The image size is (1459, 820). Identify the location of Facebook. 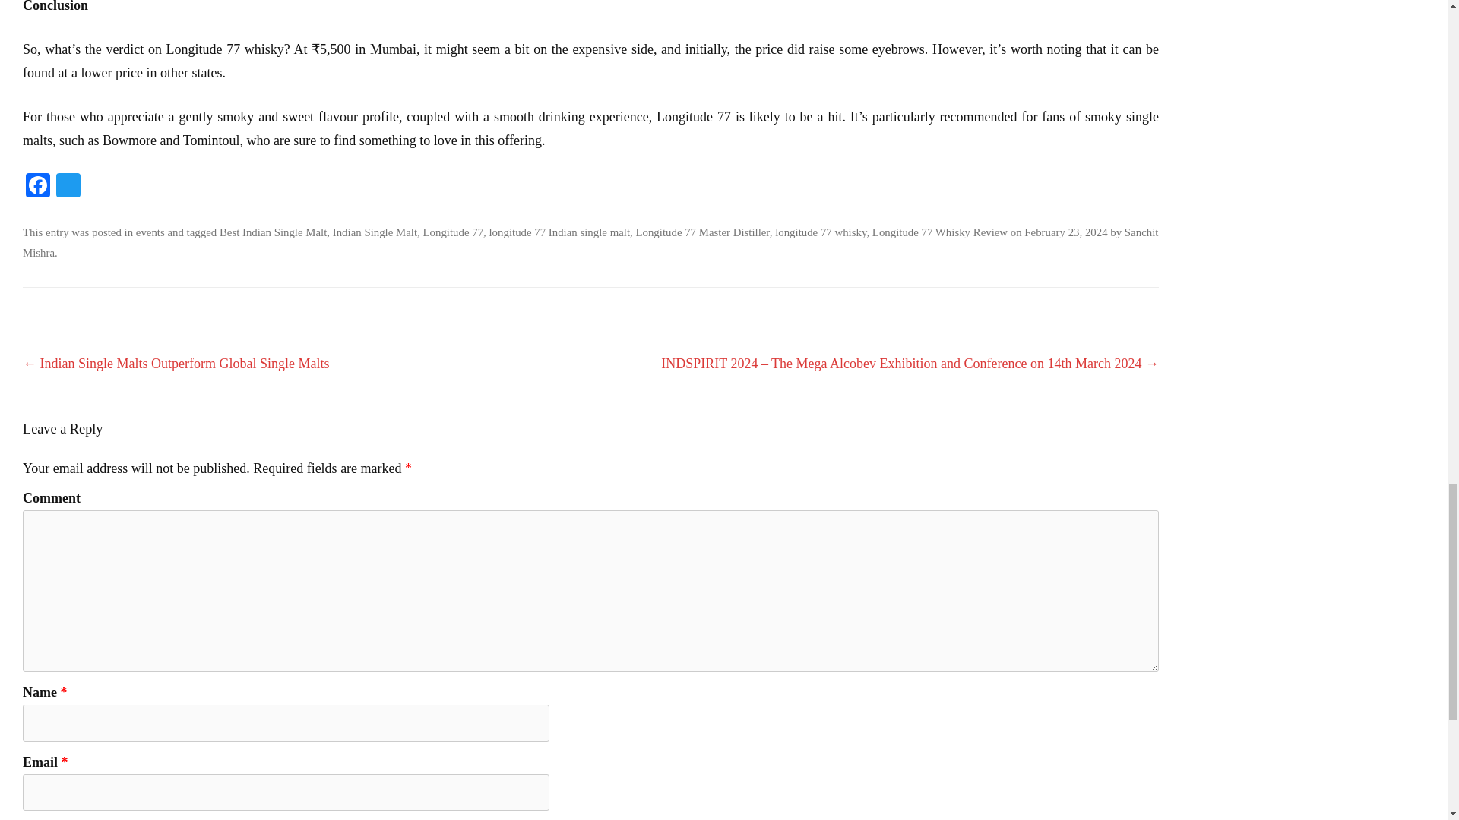
(38, 187).